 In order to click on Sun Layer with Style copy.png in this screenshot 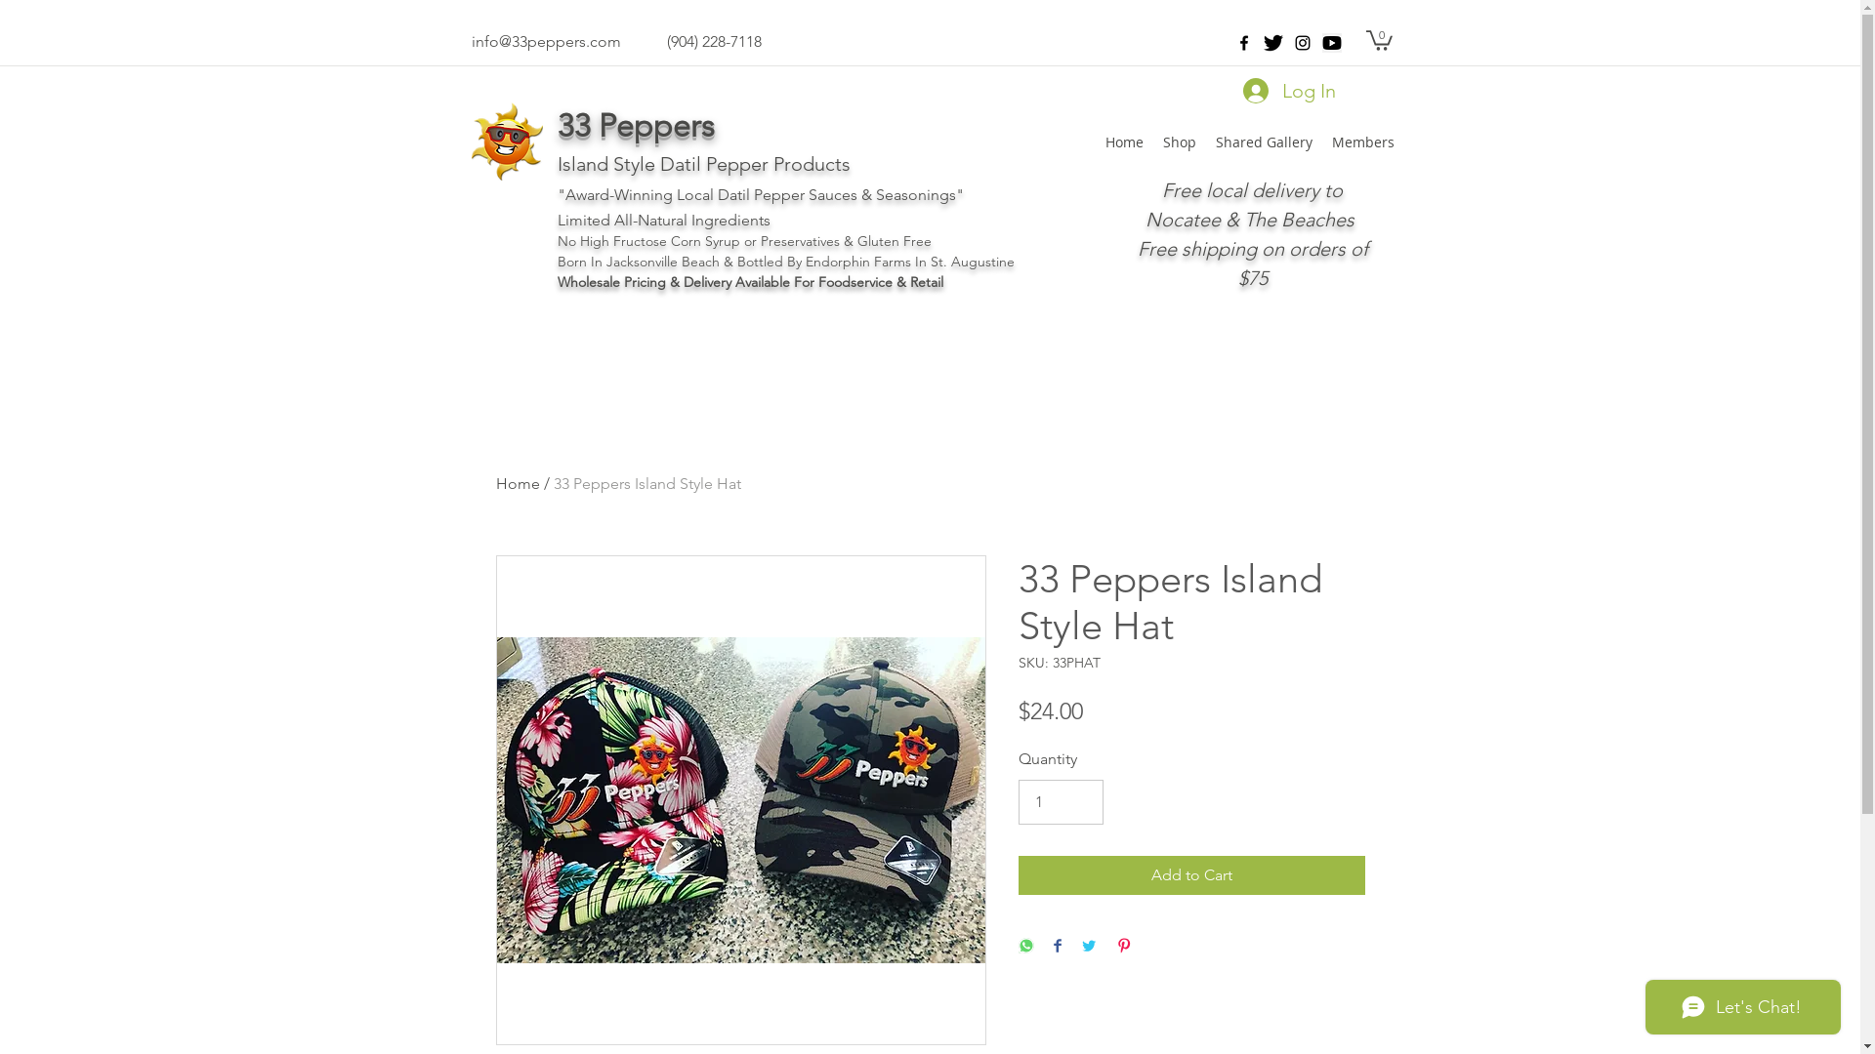, I will do `click(506, 142)`.